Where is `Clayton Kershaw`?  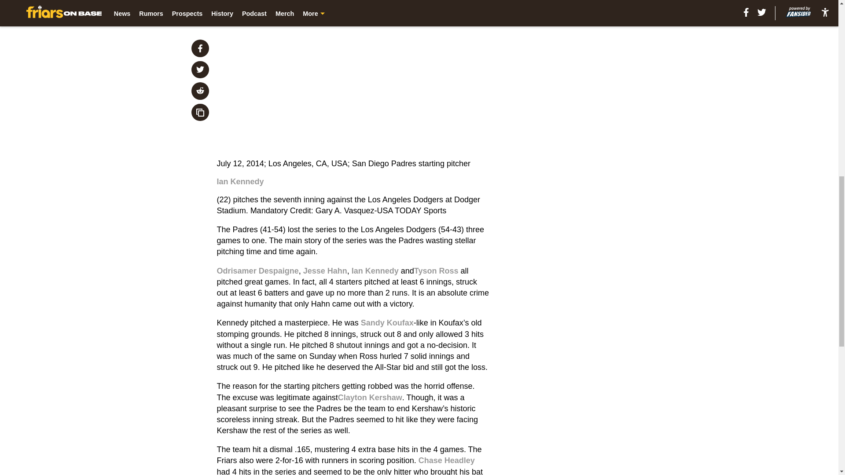 Clayton Kershaw is located at coordinates (370, 398).